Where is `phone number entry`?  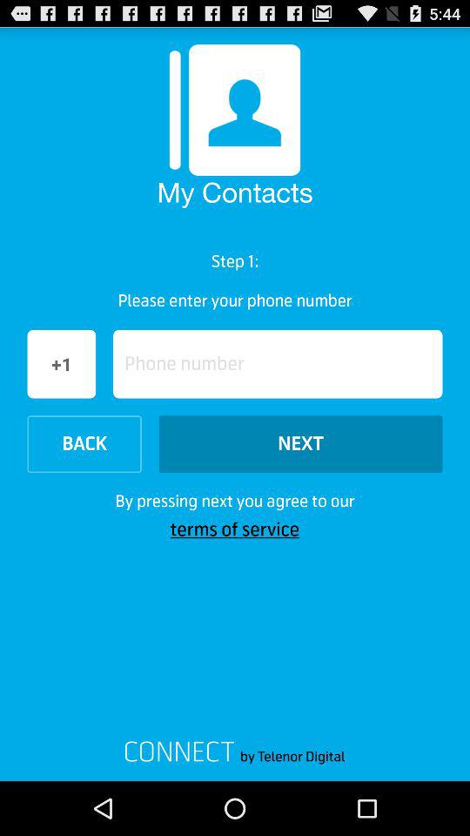 phone number entry is located at coordinates (278, 364).